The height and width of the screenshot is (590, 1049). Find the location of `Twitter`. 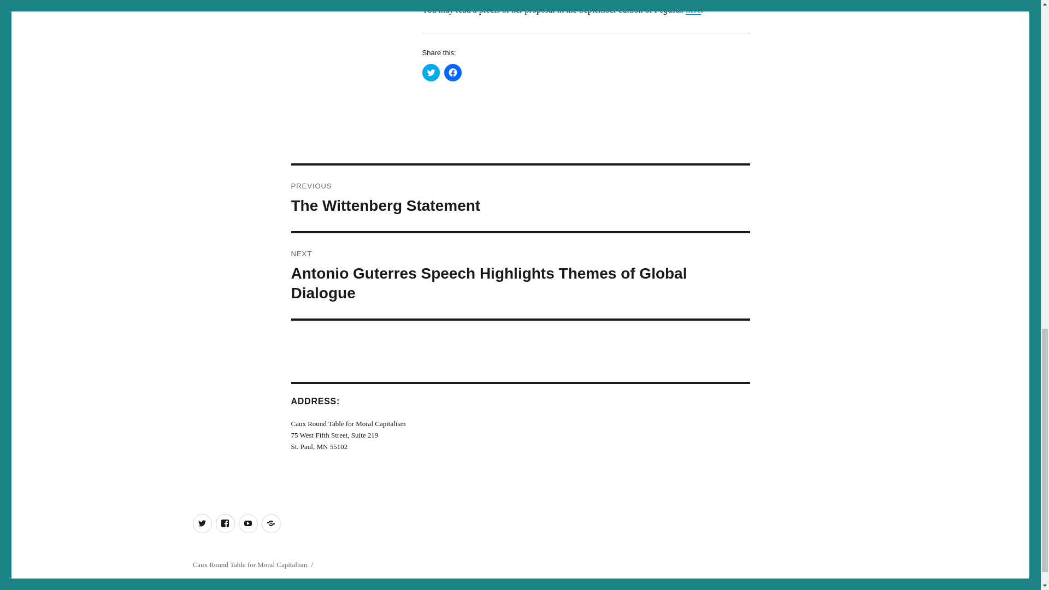

Twitter is located at coordinates (270, 523).